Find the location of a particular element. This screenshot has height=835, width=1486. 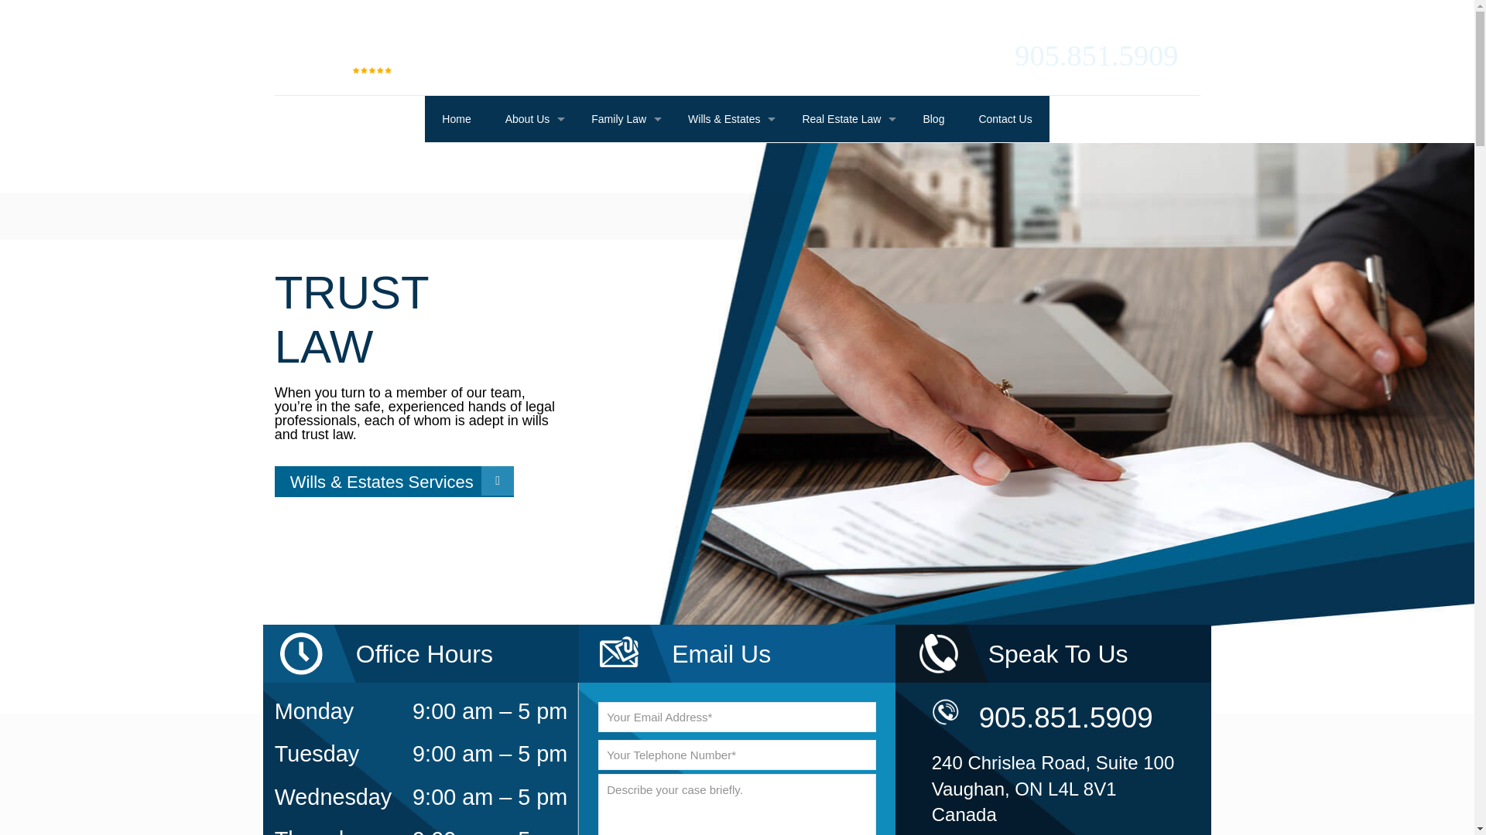

Home is located at coordinates (456, 118).